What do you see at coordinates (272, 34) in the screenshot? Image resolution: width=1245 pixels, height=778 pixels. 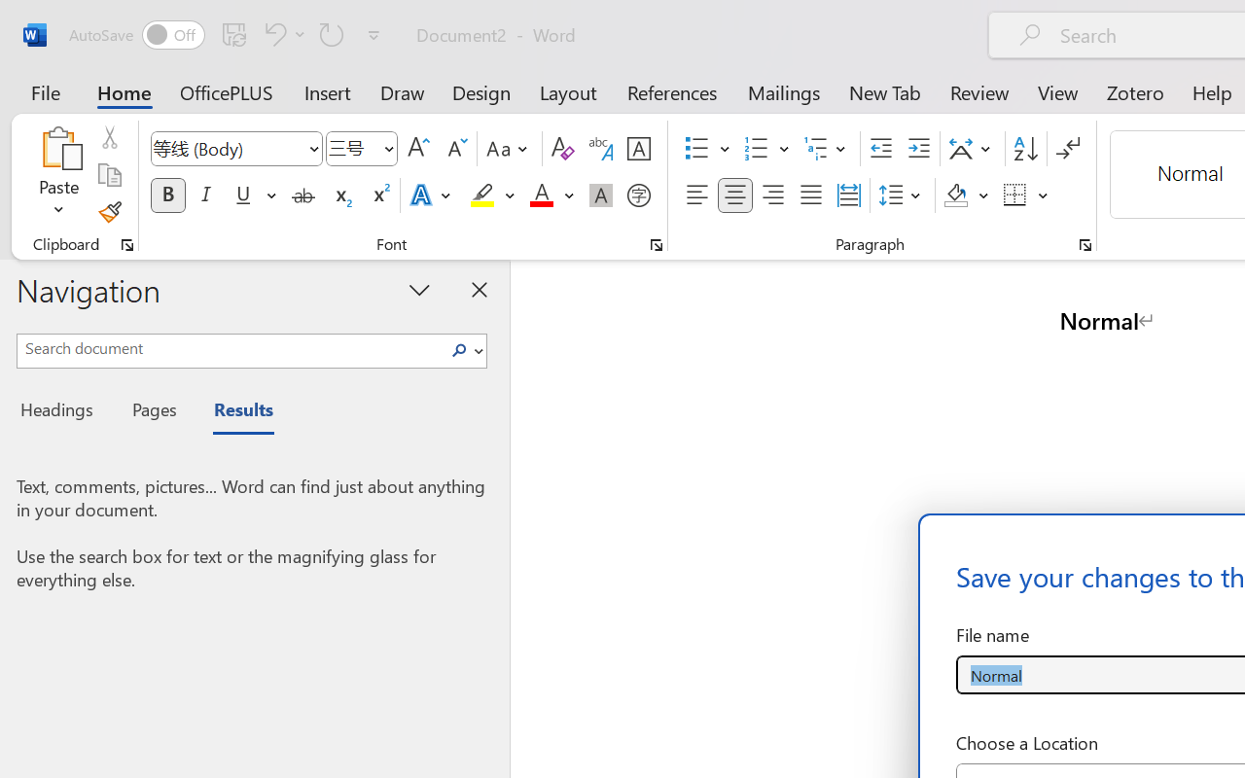 I see `Undo Style` at bounding box center [272, 34].